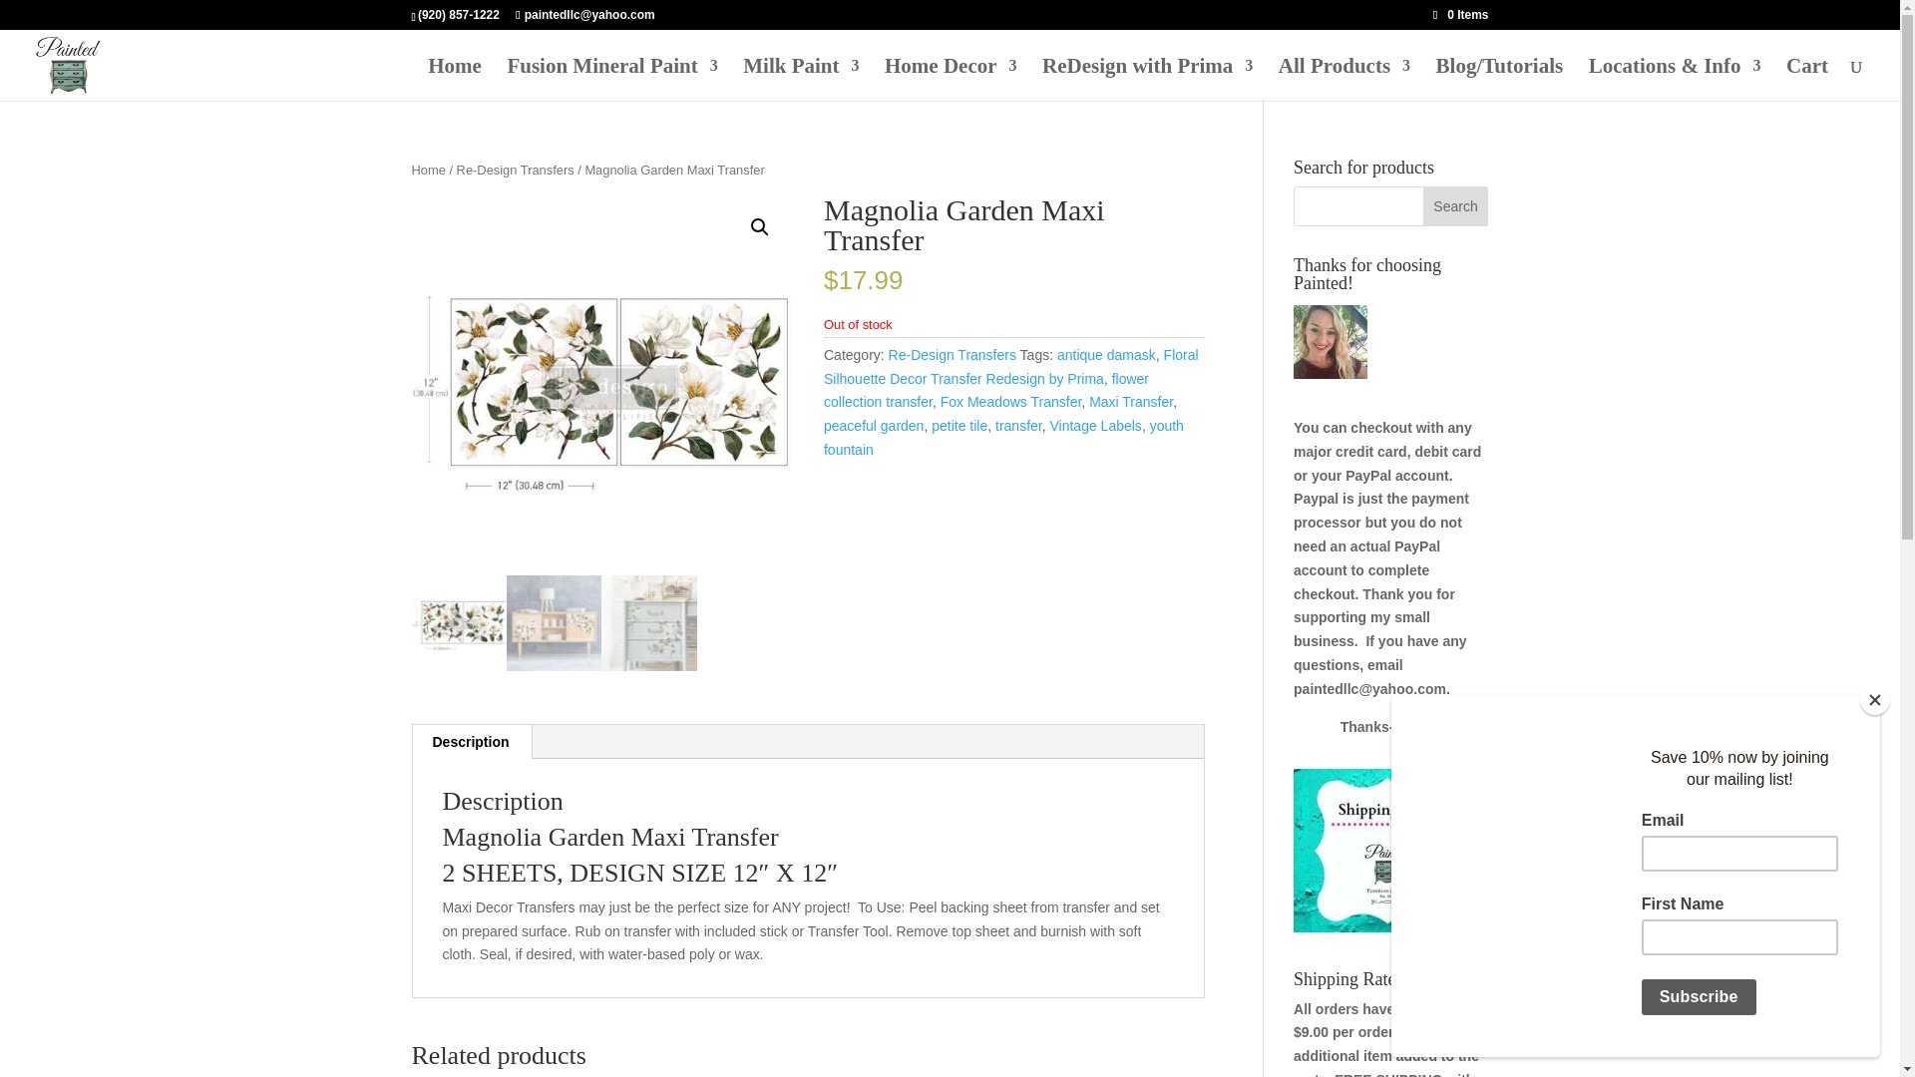 Image resolution: width=1915 pixels, height=1077 pixels. I want to click on All Products, so click(1344, 80).